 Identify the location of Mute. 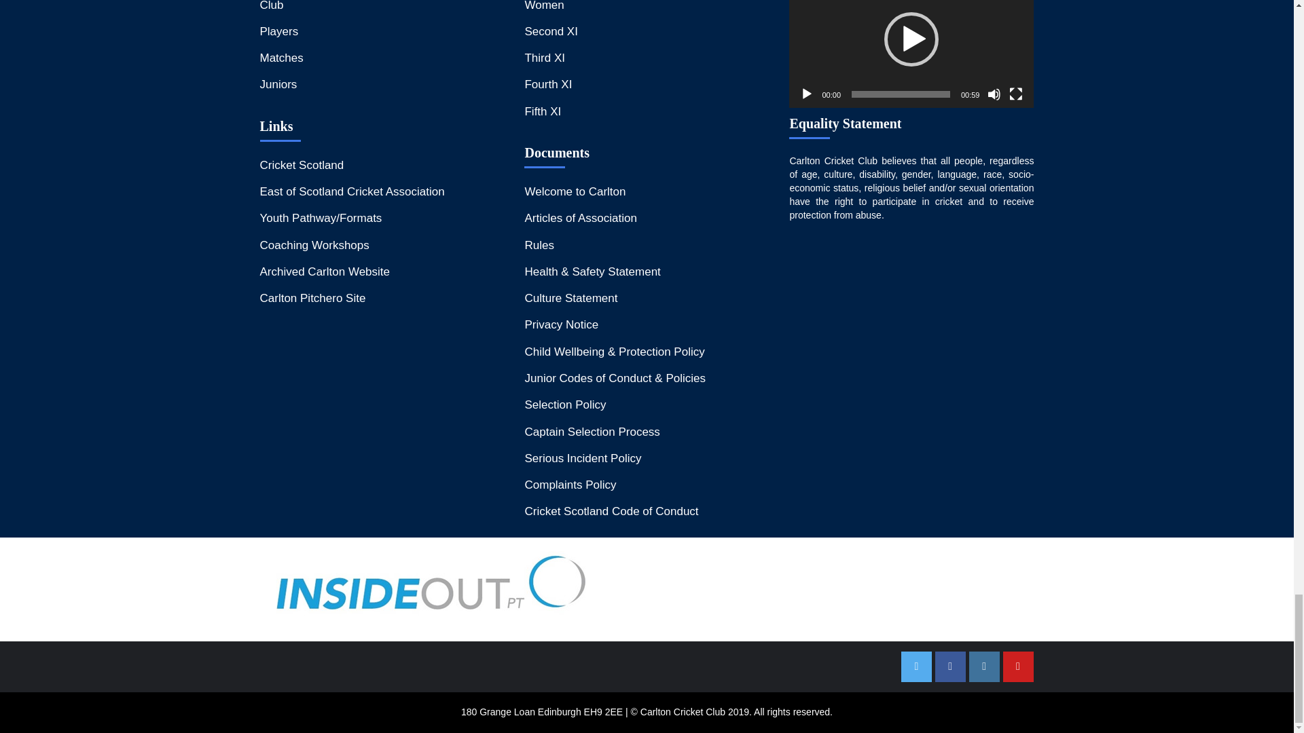
(994, 94).